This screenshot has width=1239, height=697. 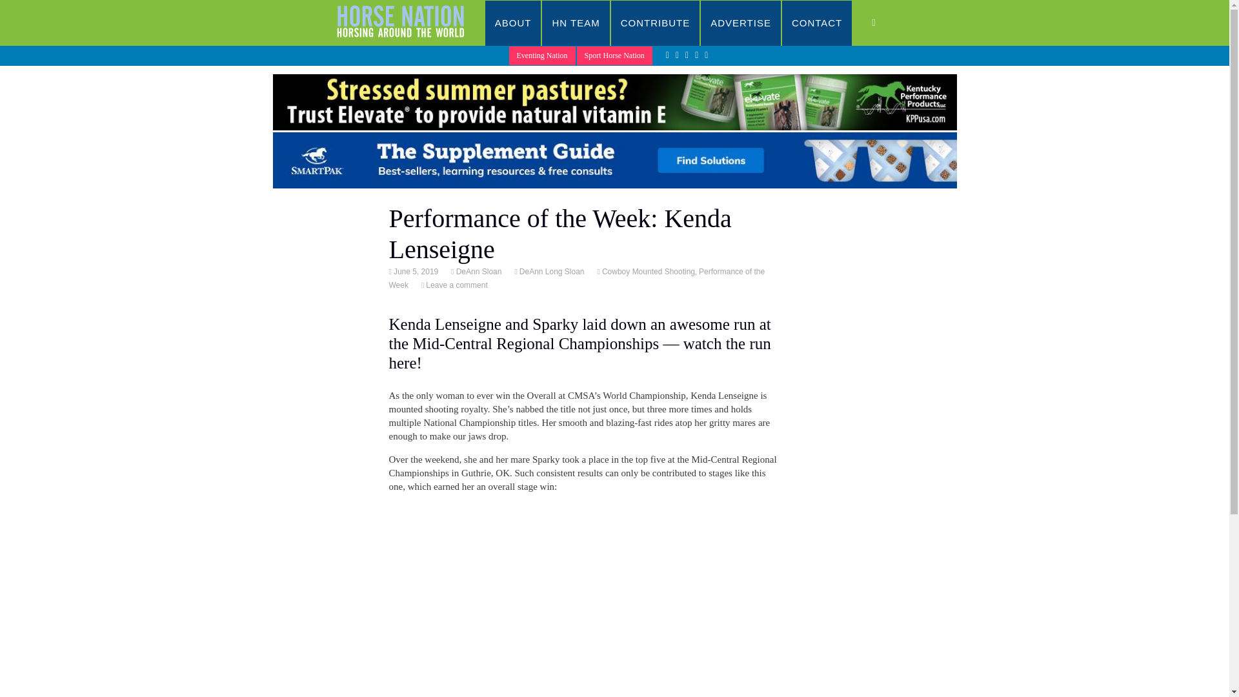 I want to click on Sport Horse Nation, so click(x=614, y=56).